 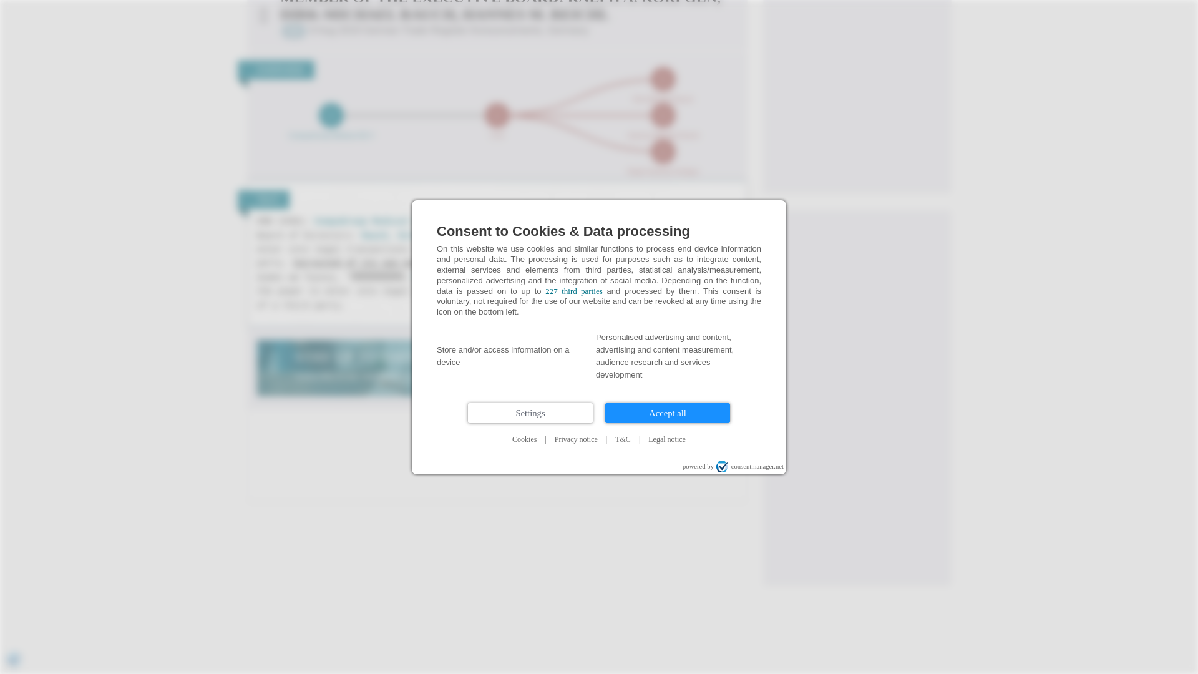 What do you see at coordinates (667, 130) in the screenshot?
I see `Accept all` at bounding box center [667, 130].